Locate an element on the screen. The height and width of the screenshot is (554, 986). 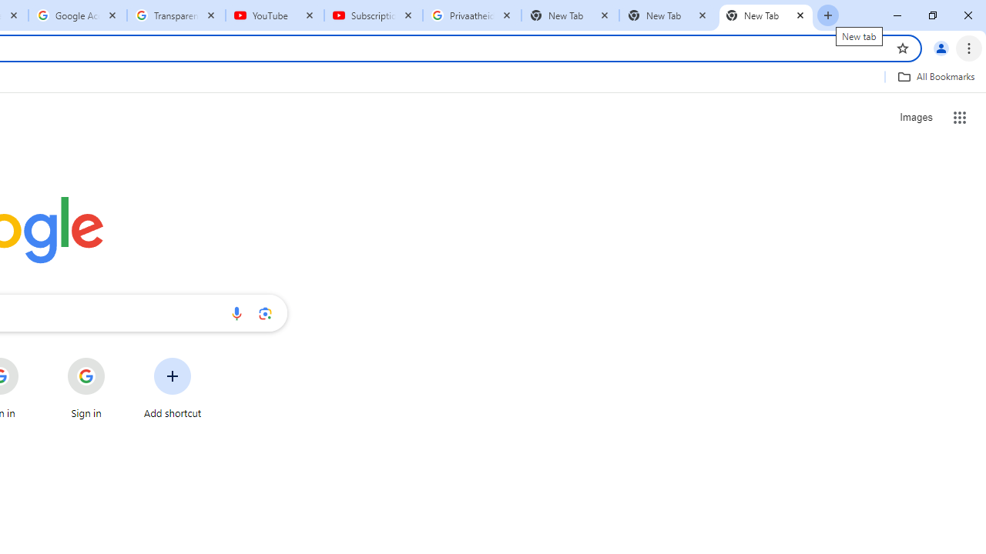
New Tab is located at coordinates (766, 15).